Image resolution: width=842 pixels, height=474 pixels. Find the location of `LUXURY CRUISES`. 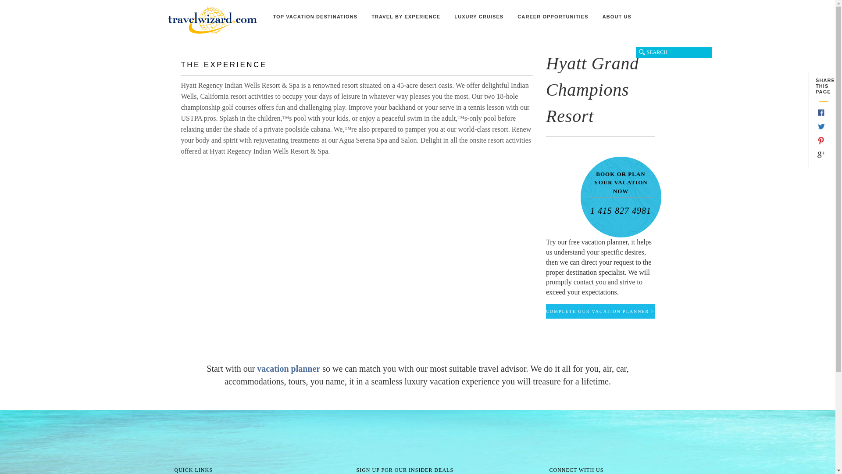

LUXURY CRUISES is located at coordinates (478, 21).